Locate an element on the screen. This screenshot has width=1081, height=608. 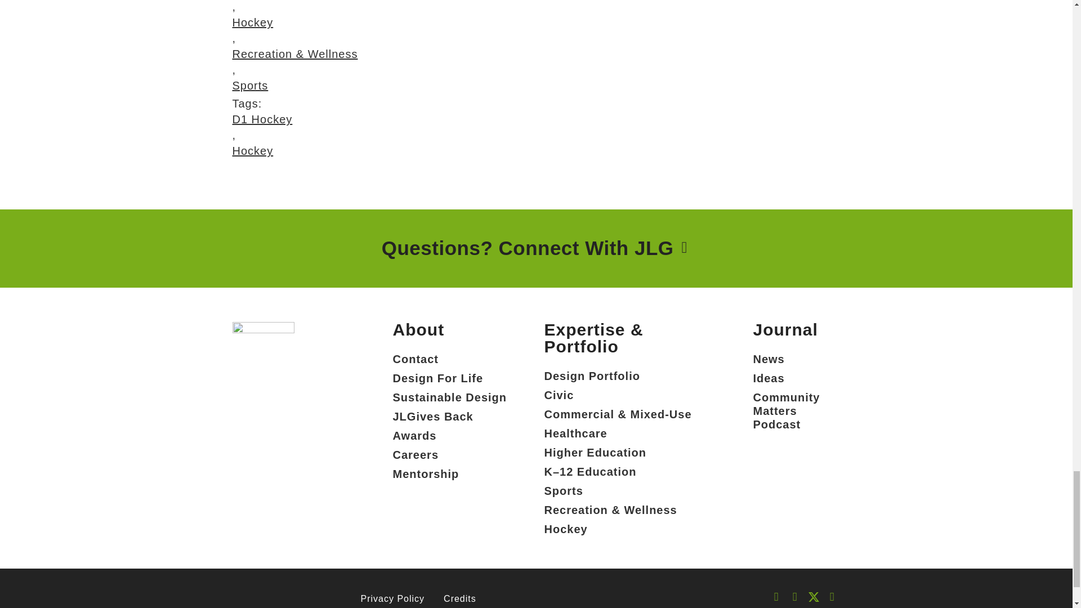
Sports is located at coordinates (295, 86).